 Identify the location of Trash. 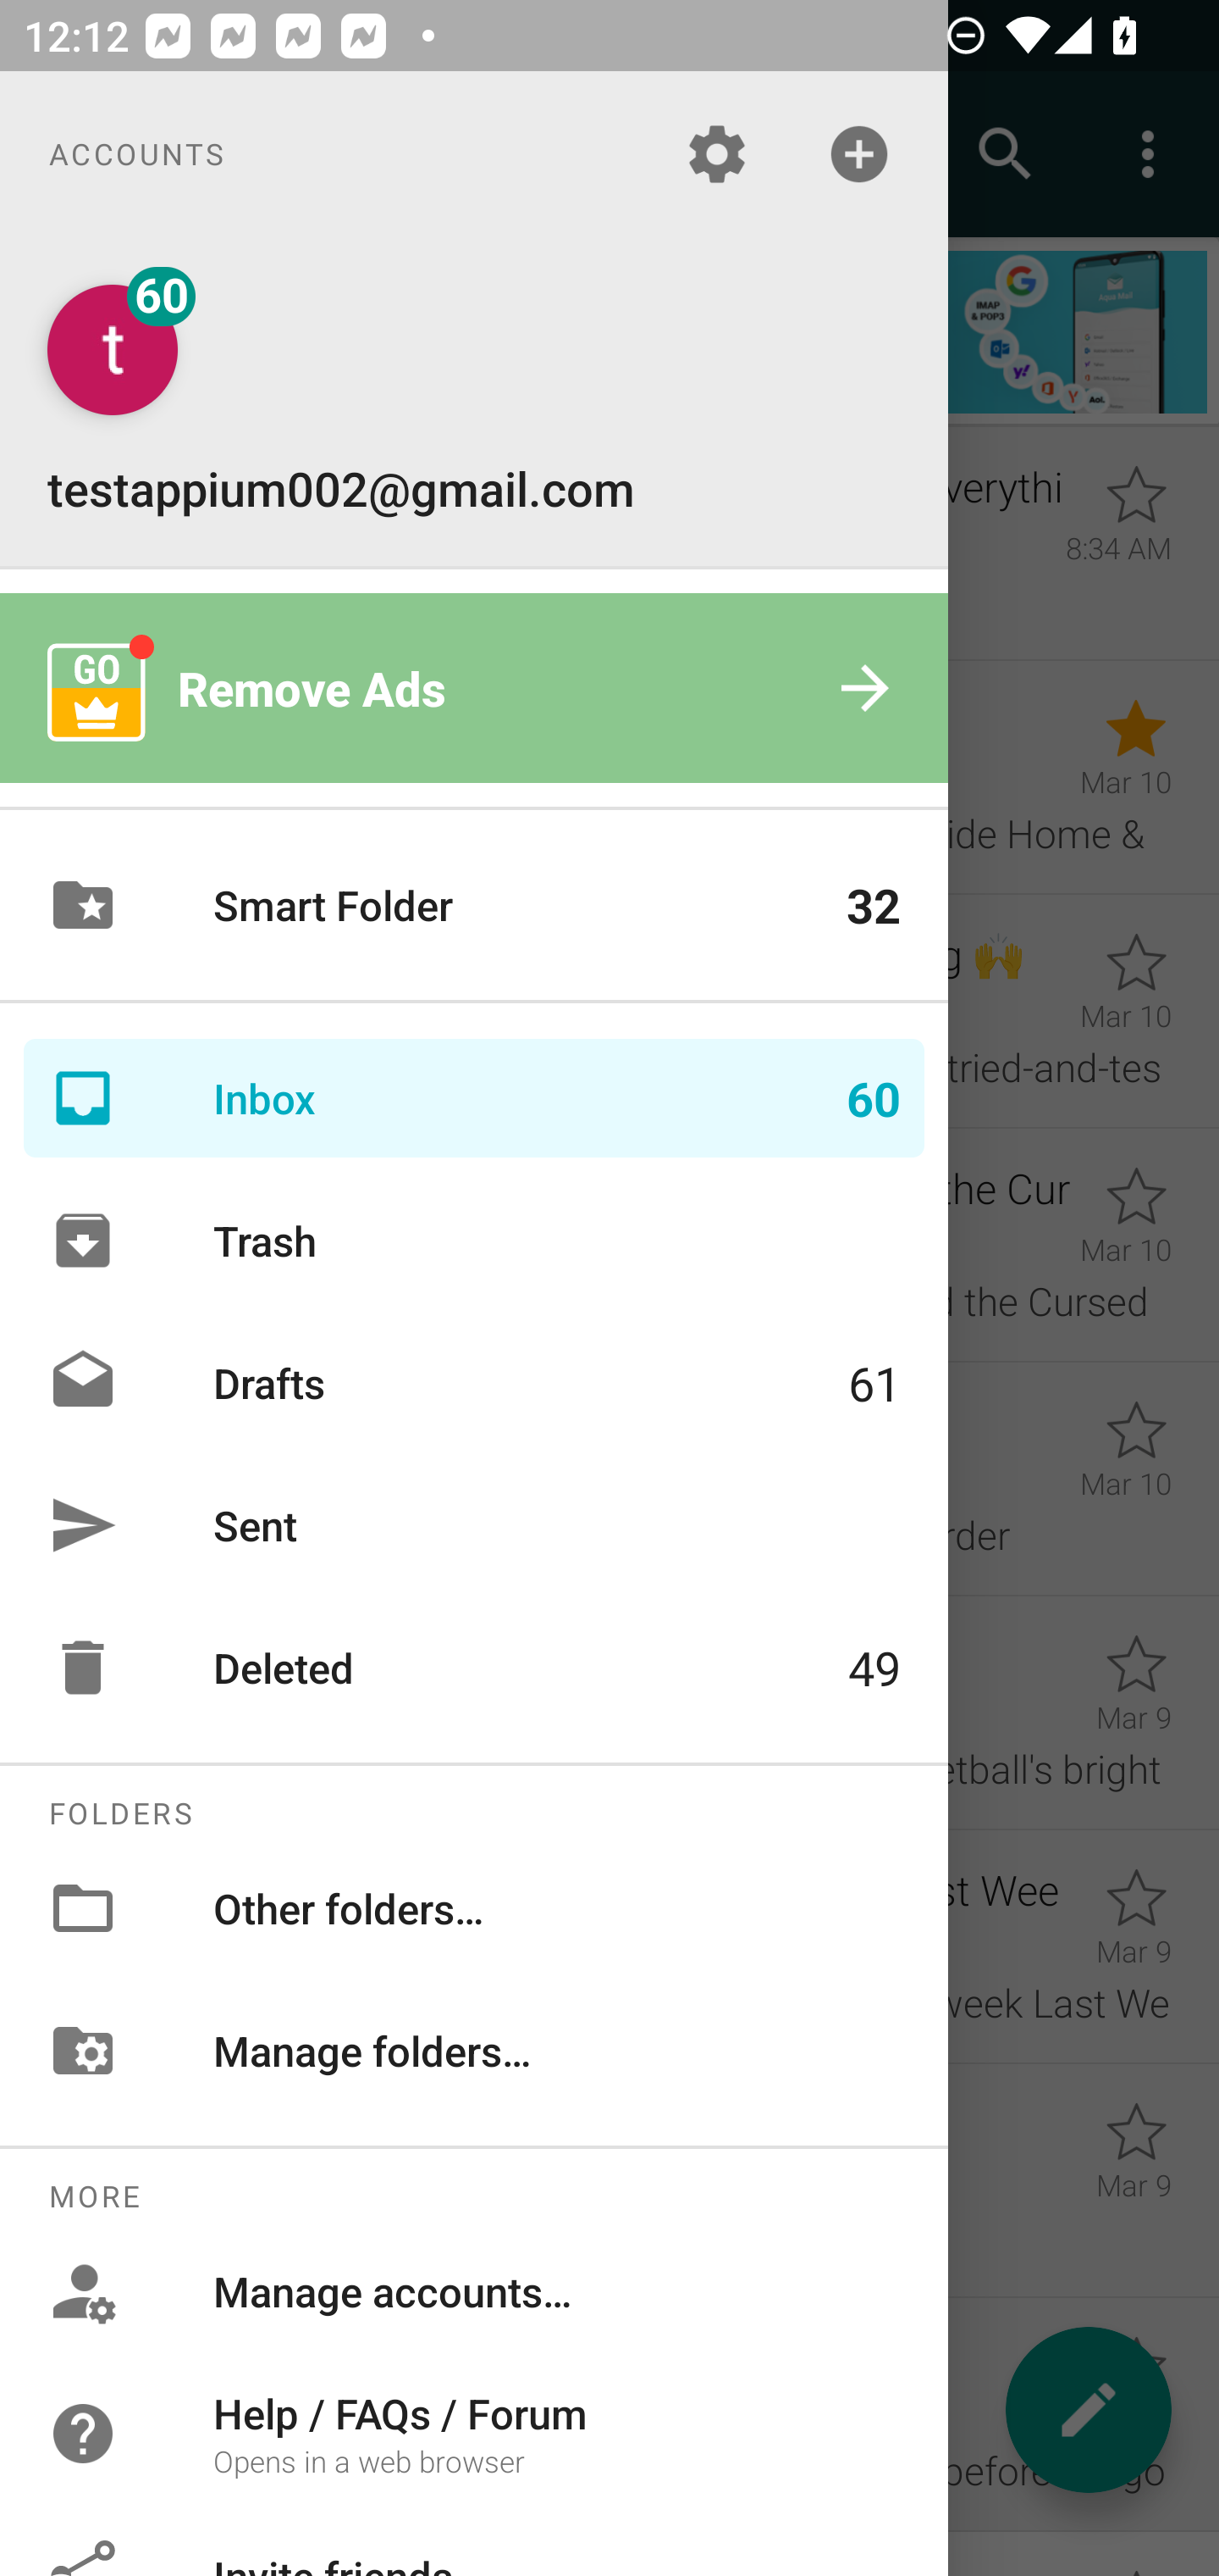
(474, 1241).